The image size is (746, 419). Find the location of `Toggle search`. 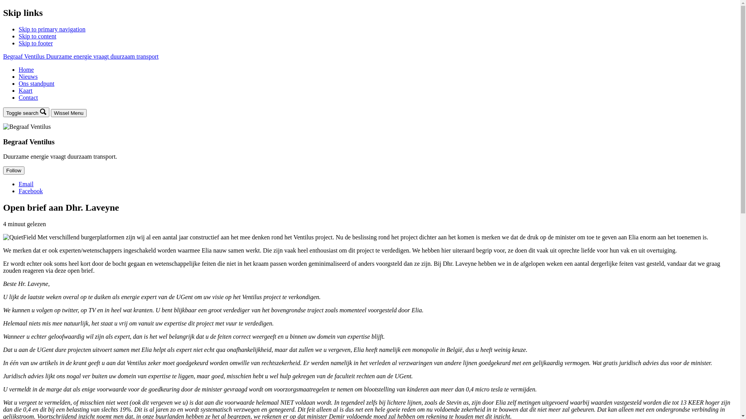

Toggle search is located at coordinates (26, 113).